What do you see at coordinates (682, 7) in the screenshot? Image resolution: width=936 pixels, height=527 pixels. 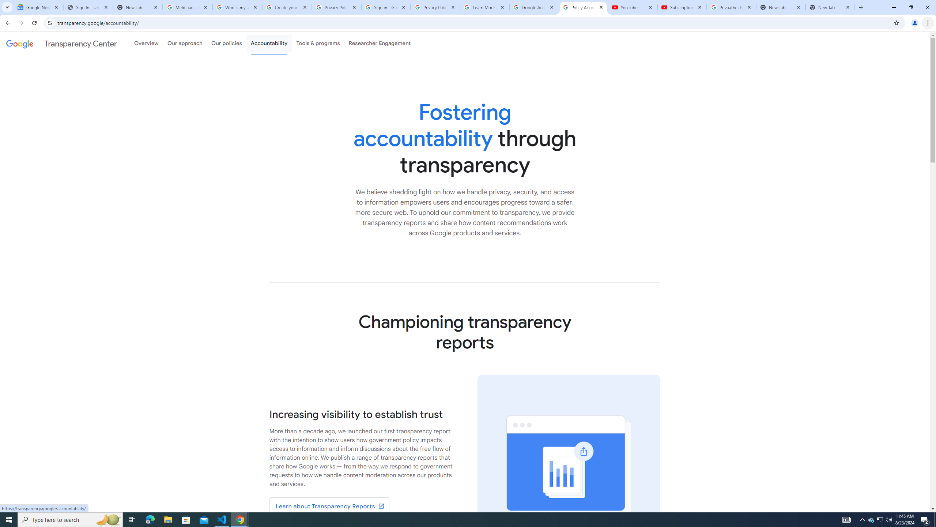 I see `Subscriptions - YouTube` at bounding box center [682, 7].